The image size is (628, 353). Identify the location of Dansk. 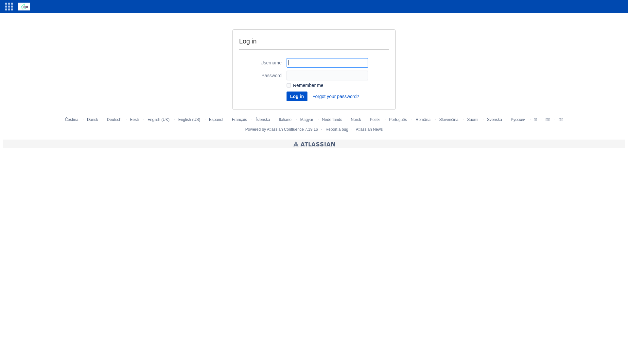
(93, 120).